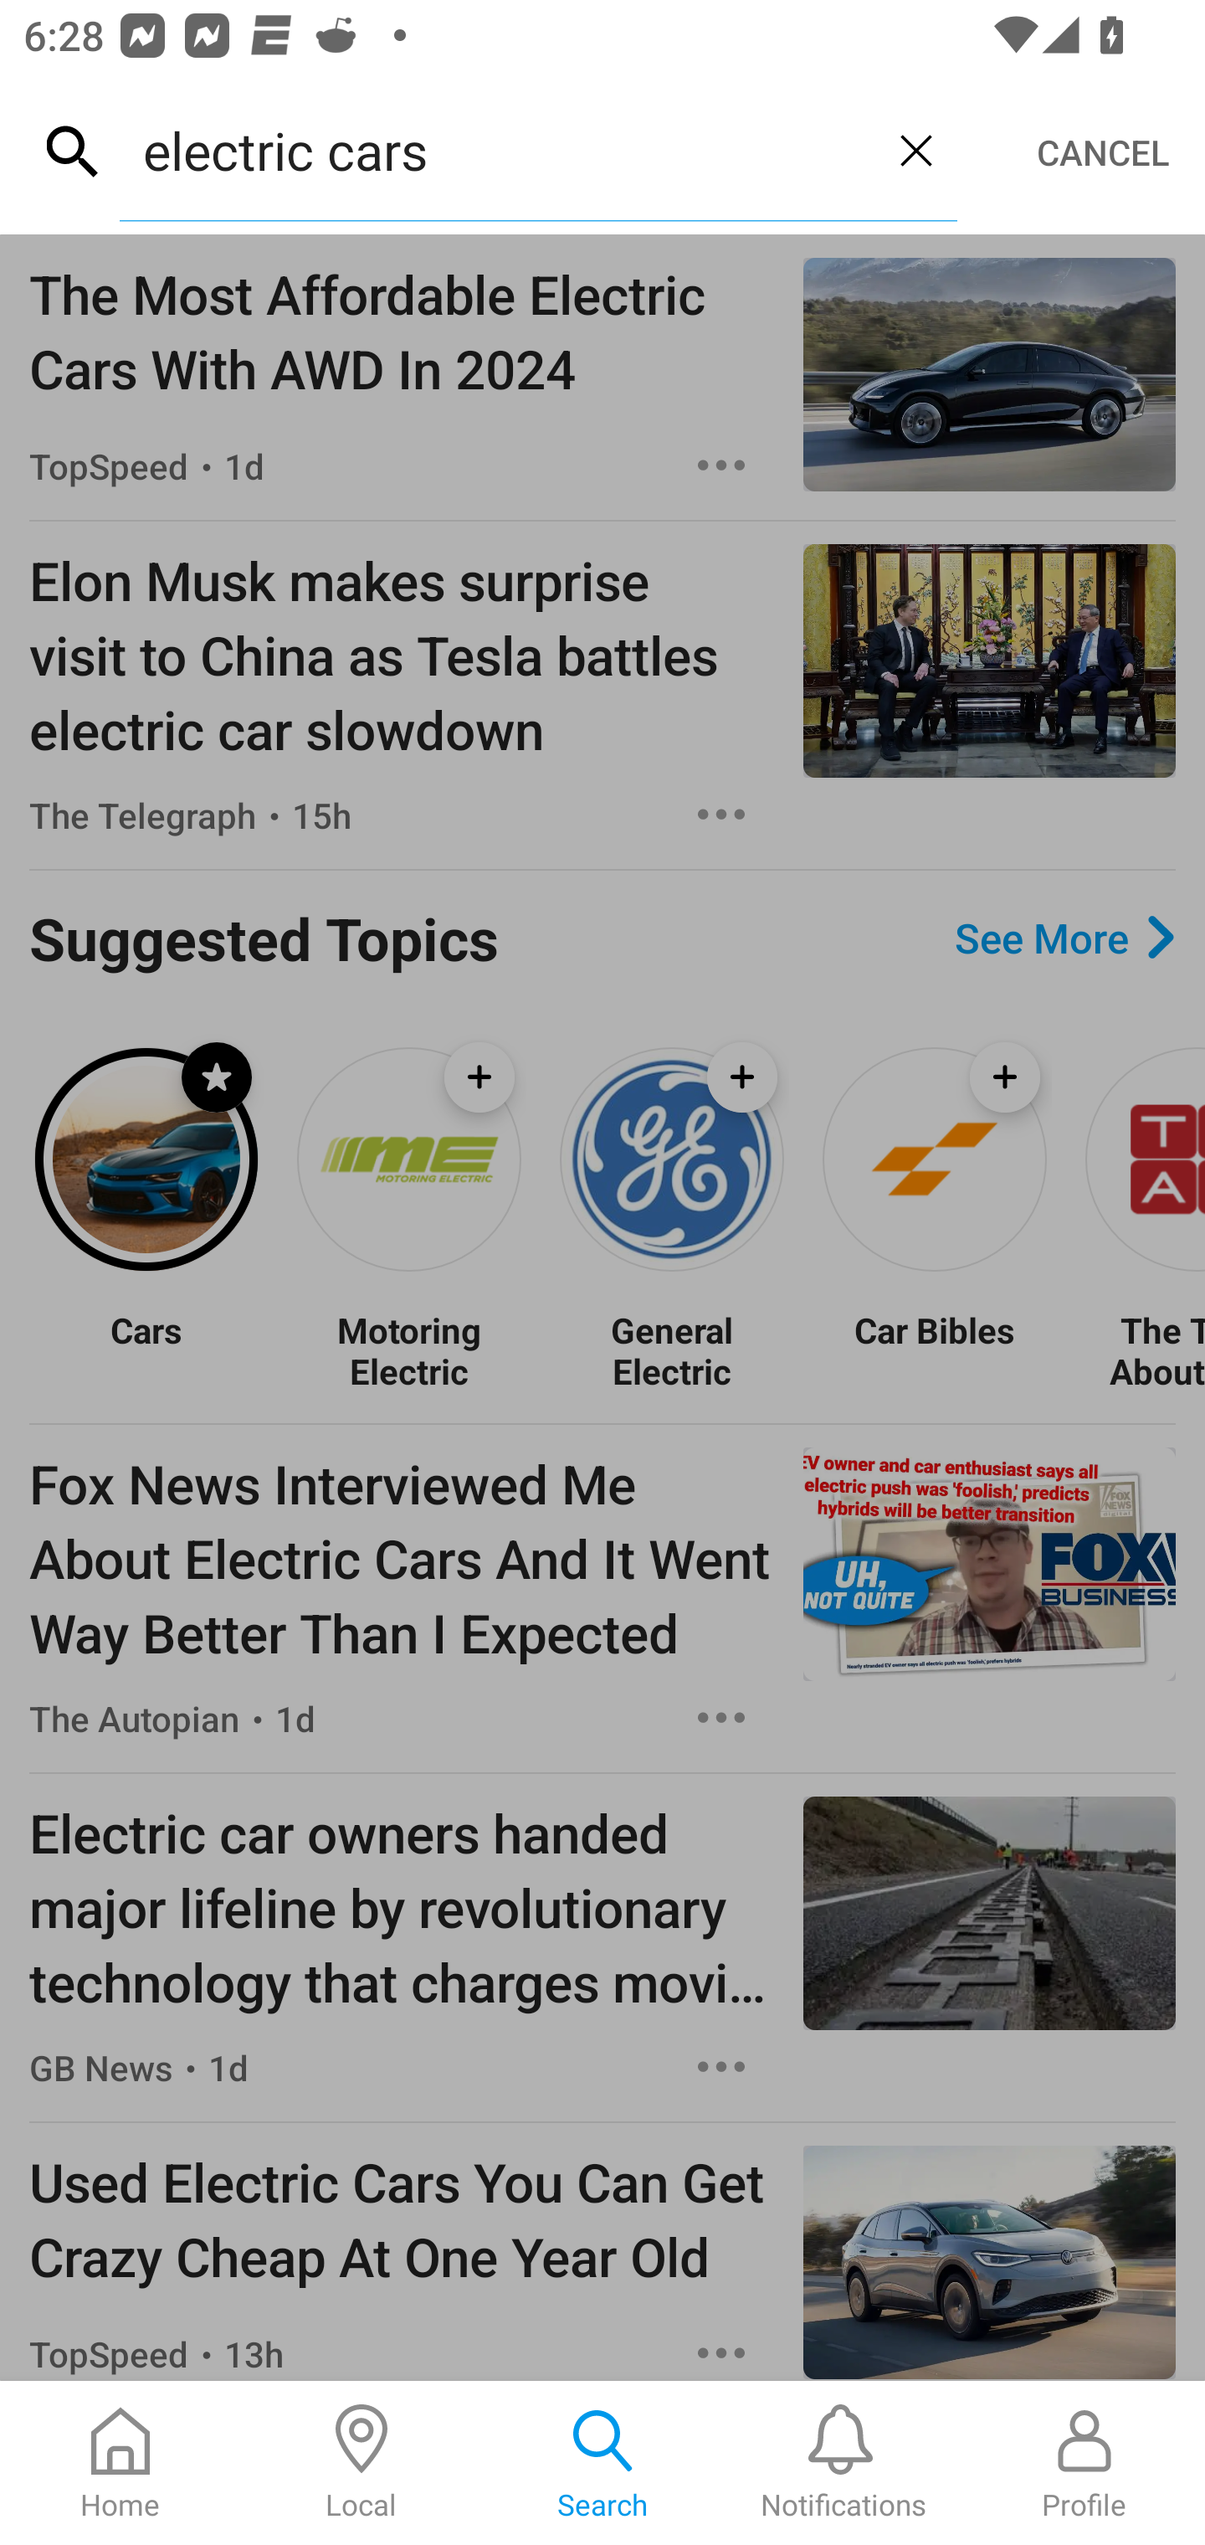  What do you see at coordinates (361, 2463) in the screenshot?
I see `Local` at bounding box center [361, 2463].